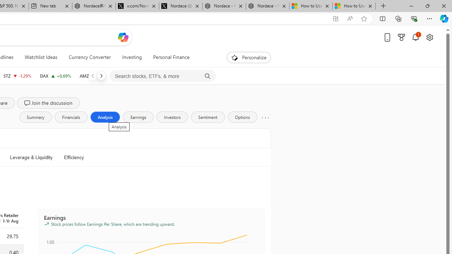 The height and width of the screenshot is (254, 452). What do you see at coordinates (181, 6) in the screenshot?
I see `Nordace (@NordaceOfficial) / X` at bounding box center [181, 6].